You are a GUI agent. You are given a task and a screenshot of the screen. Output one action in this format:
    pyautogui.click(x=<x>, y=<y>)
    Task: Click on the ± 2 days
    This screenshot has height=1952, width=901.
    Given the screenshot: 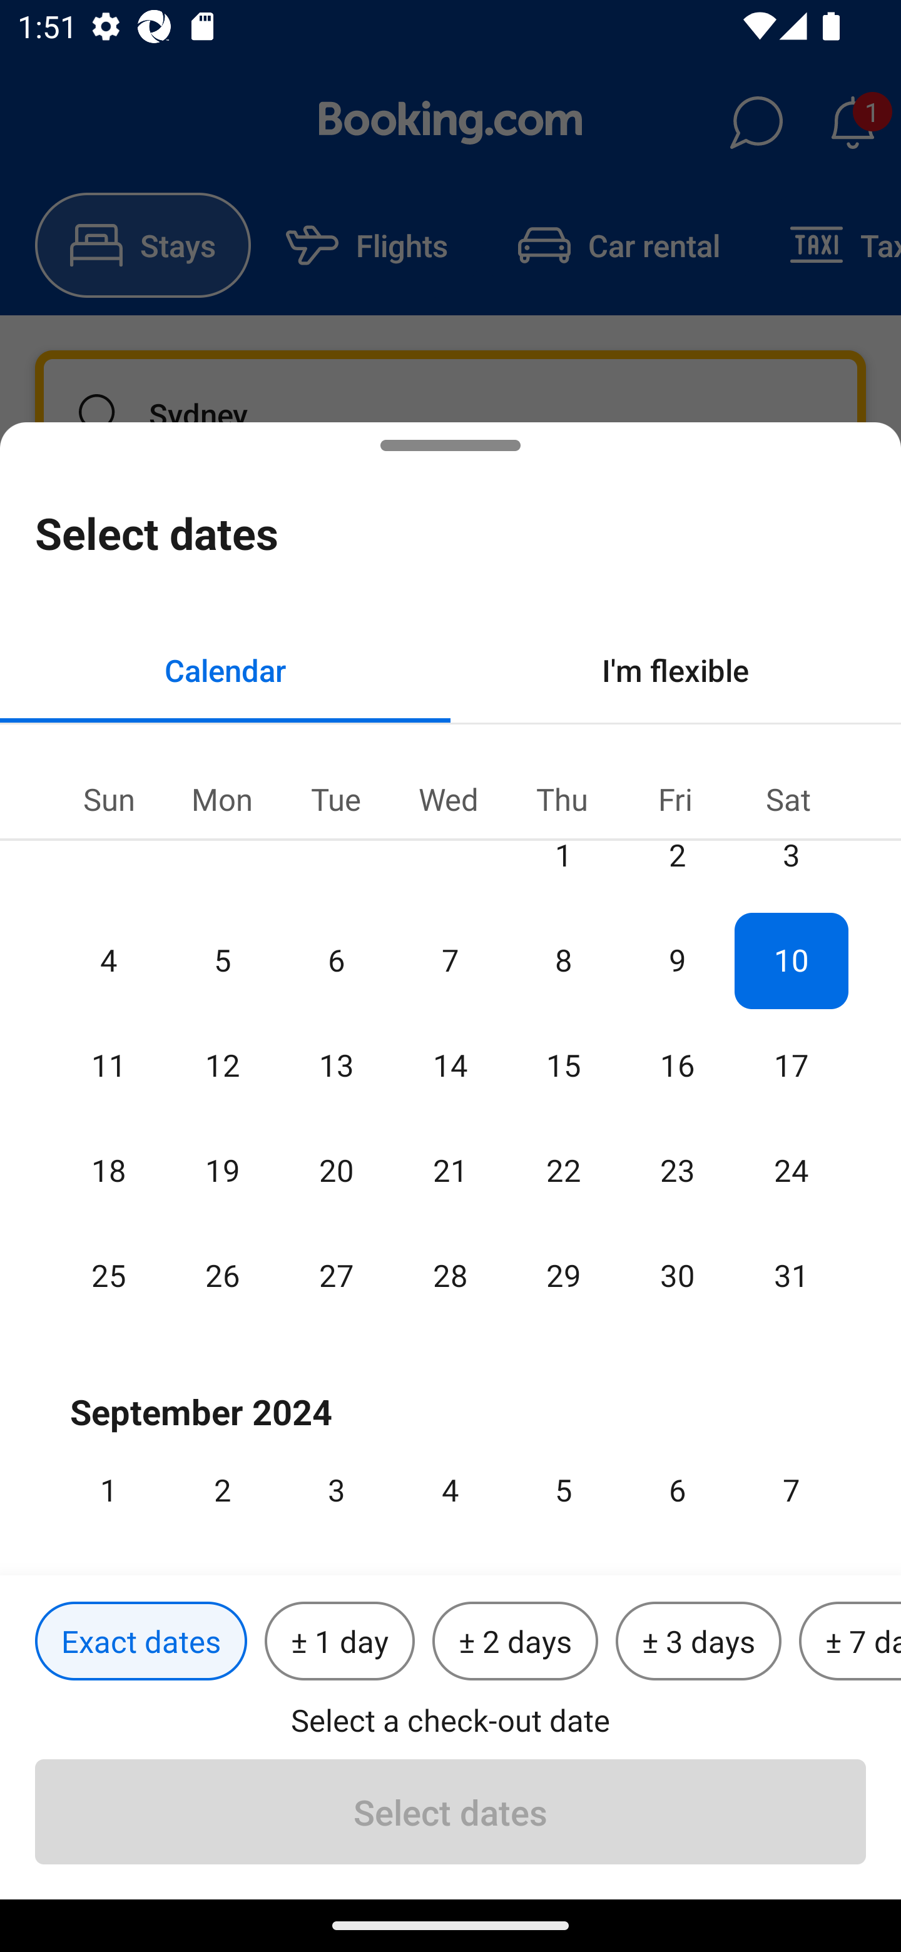 What is the action you would take?
    pyautogui.click(x=516, y=1642)
    